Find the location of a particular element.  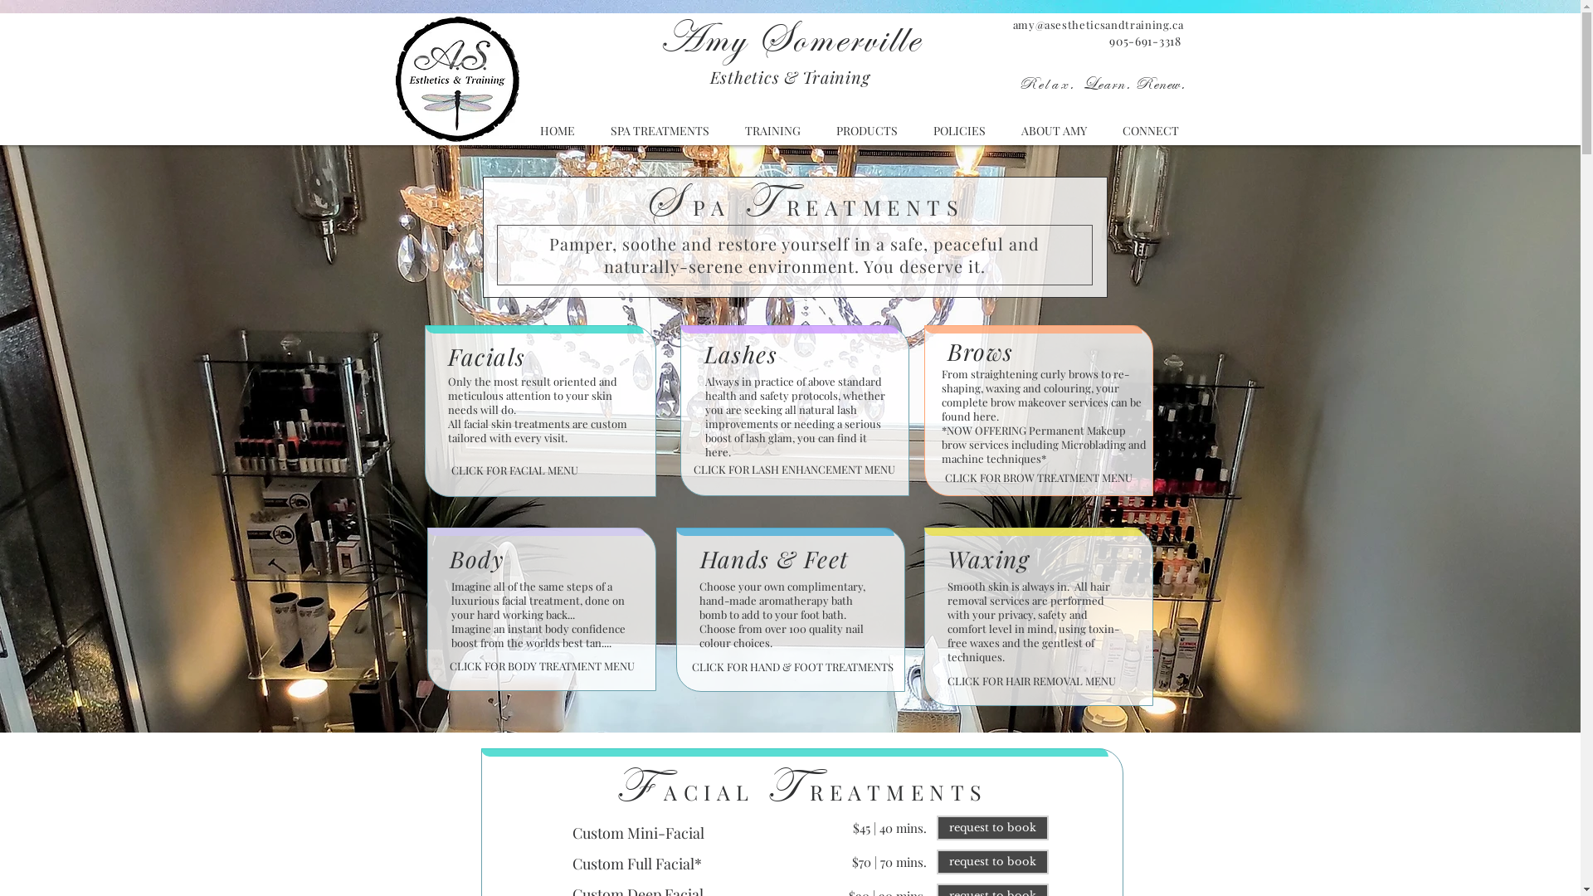

TRAINING is located at coordinates (772, 130).